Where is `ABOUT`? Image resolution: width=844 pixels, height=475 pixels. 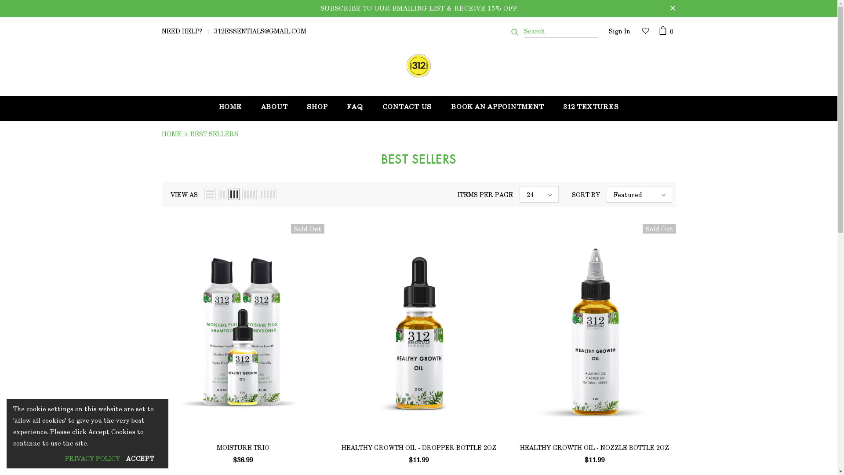
ABOUT is located at coordinates (274, 108).